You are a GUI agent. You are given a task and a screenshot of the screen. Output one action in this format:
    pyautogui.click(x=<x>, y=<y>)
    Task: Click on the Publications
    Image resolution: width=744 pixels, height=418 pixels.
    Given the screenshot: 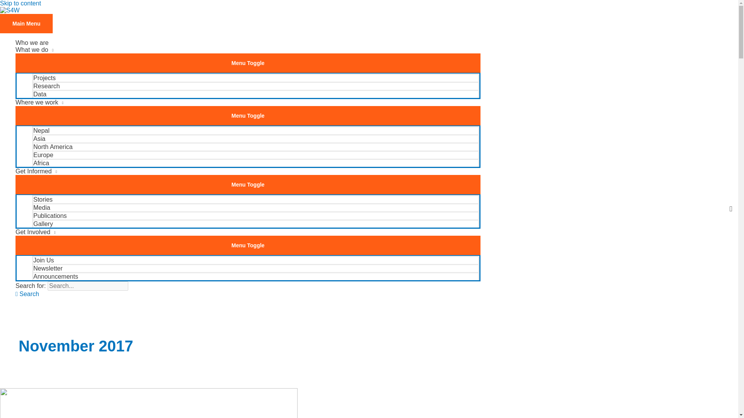 What is the action you would take?
    pyautogui.click(x=255, y=215)
    